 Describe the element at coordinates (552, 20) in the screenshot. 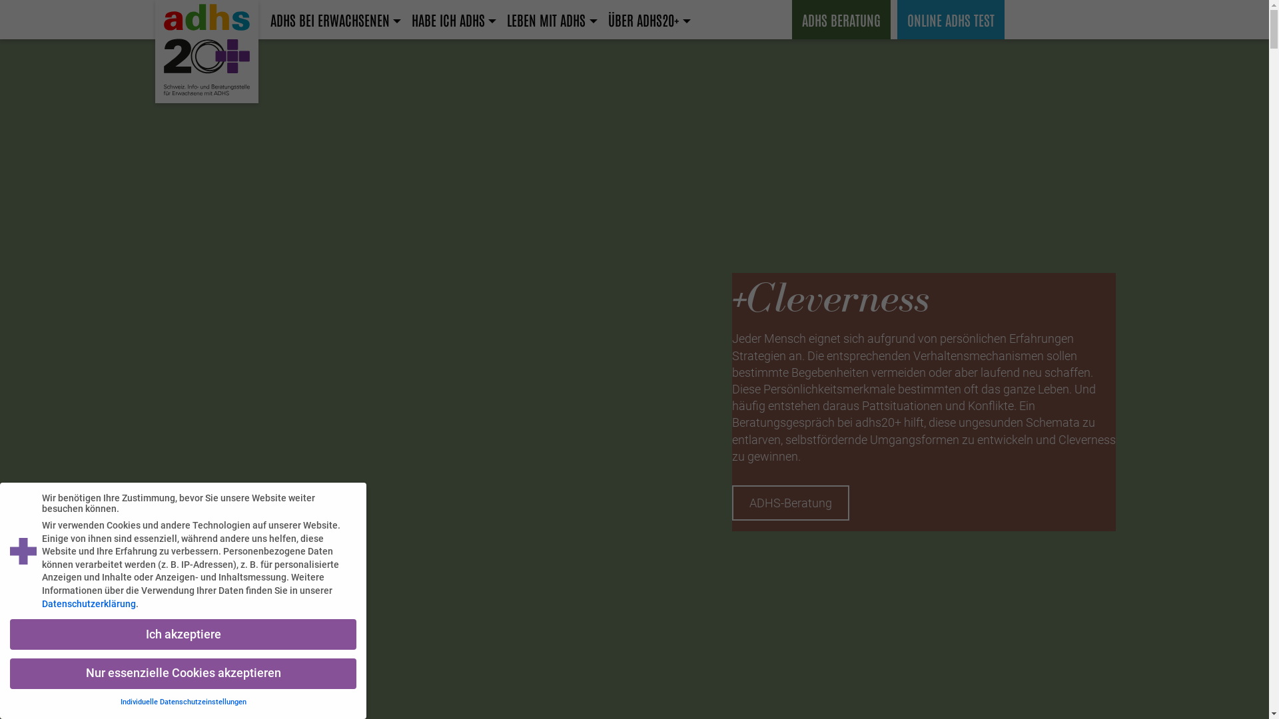

I see `LEBEN MIT ADHS` at that location.